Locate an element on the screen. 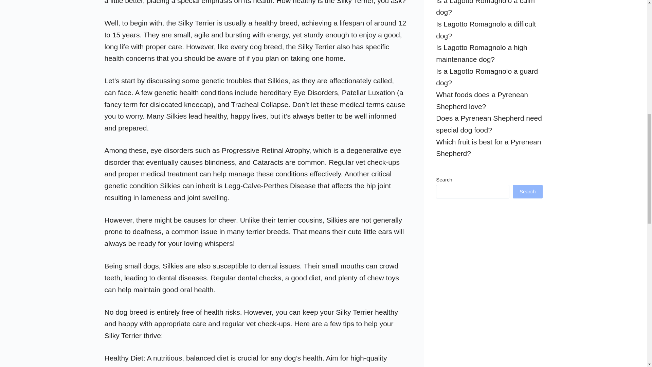 This screenshot has height=367, width=652. Is a Lagotto Romagnolo a calm dog? is located at coordinates (485, 8).